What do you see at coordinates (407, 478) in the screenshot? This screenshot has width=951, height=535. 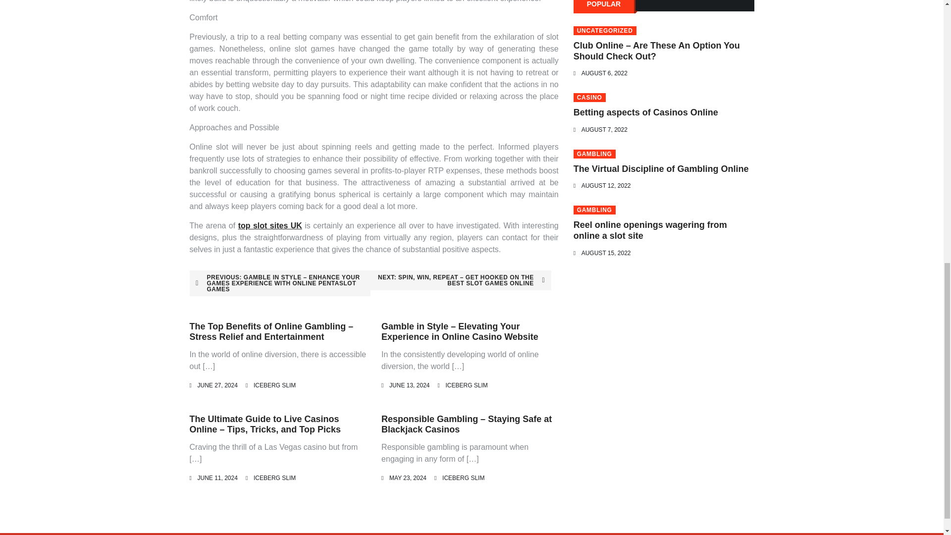 I see `MAY 23, 2024` at bounding box center [407, 478].